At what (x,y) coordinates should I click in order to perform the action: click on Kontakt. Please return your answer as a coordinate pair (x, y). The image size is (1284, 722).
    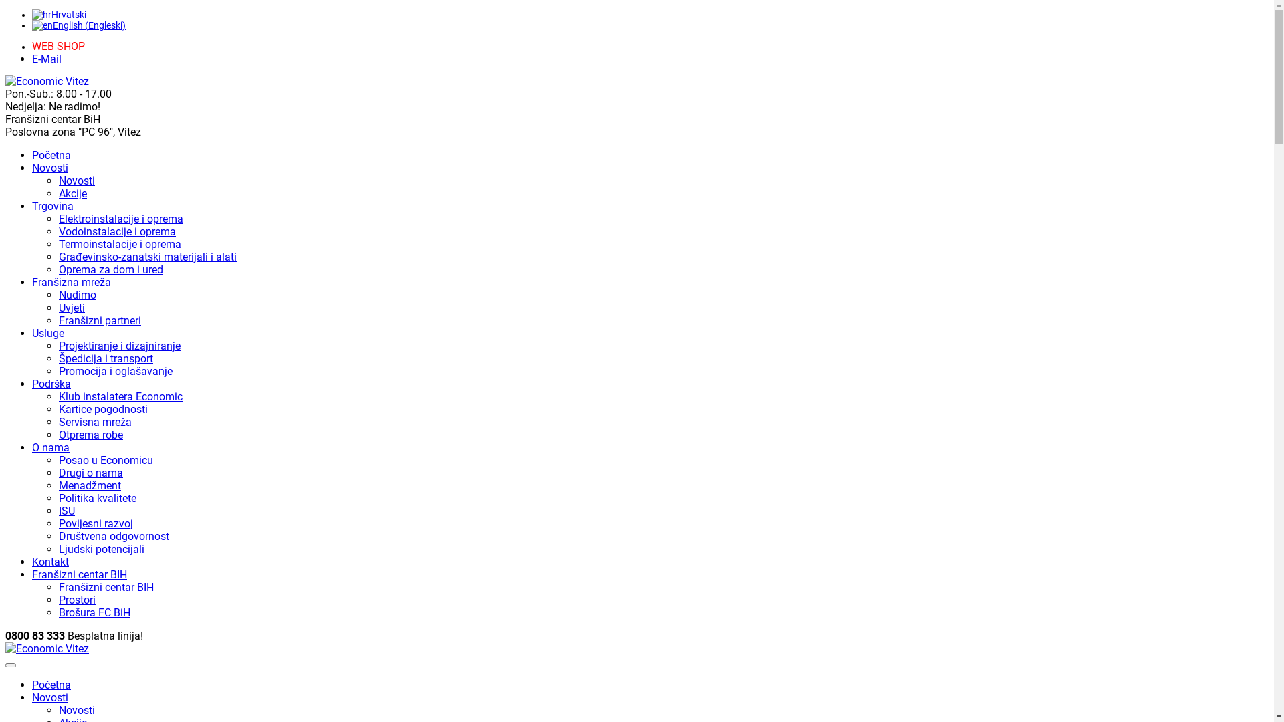
    Looking at the image, I should click on (51, 562).